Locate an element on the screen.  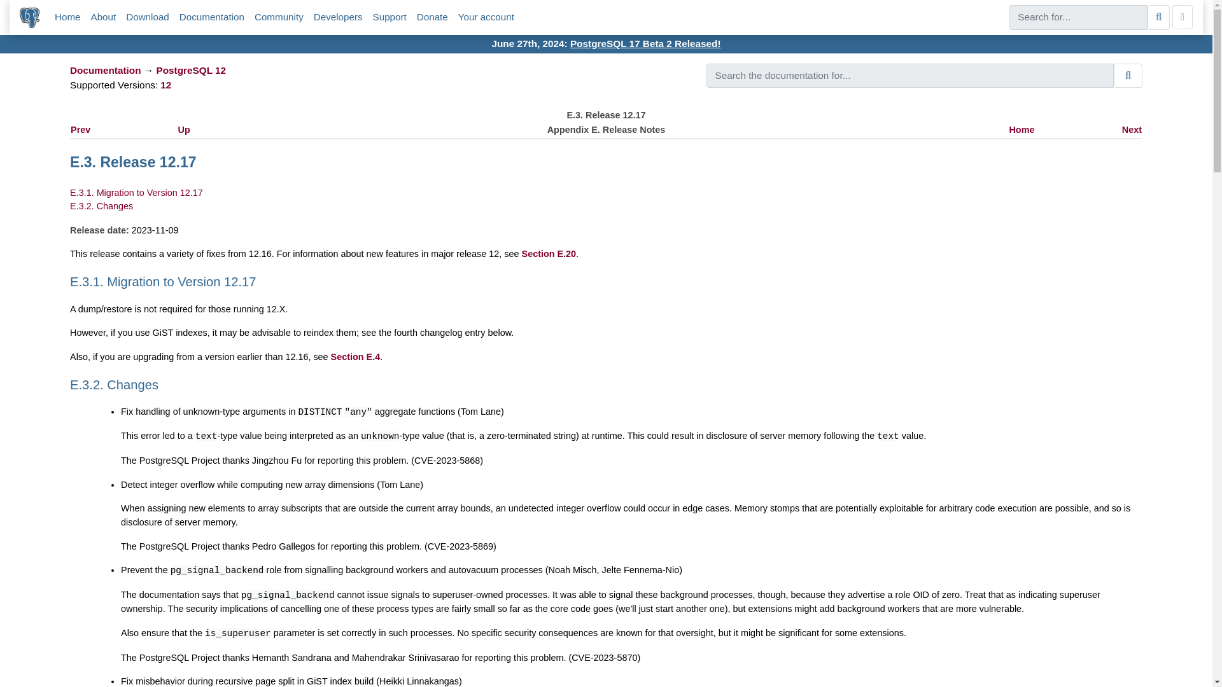
Developers is located at coordinates (339, 17).